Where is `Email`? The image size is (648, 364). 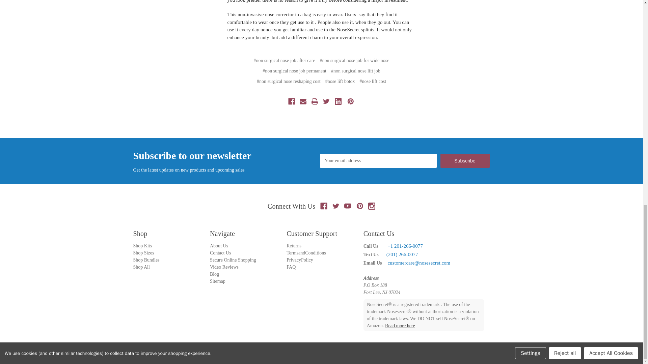
Email is located at coordinates (303, 101).